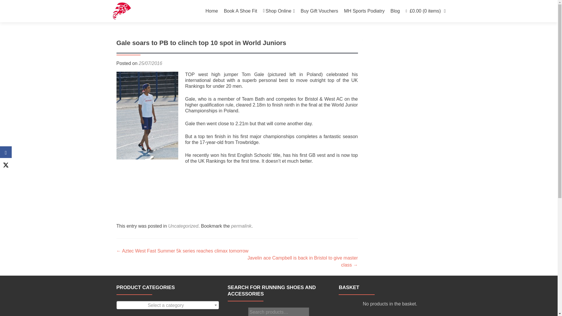 Image resolution: width=562 pixels, height=316 pixels. I want to click on Shop Online, so click(279, 11).